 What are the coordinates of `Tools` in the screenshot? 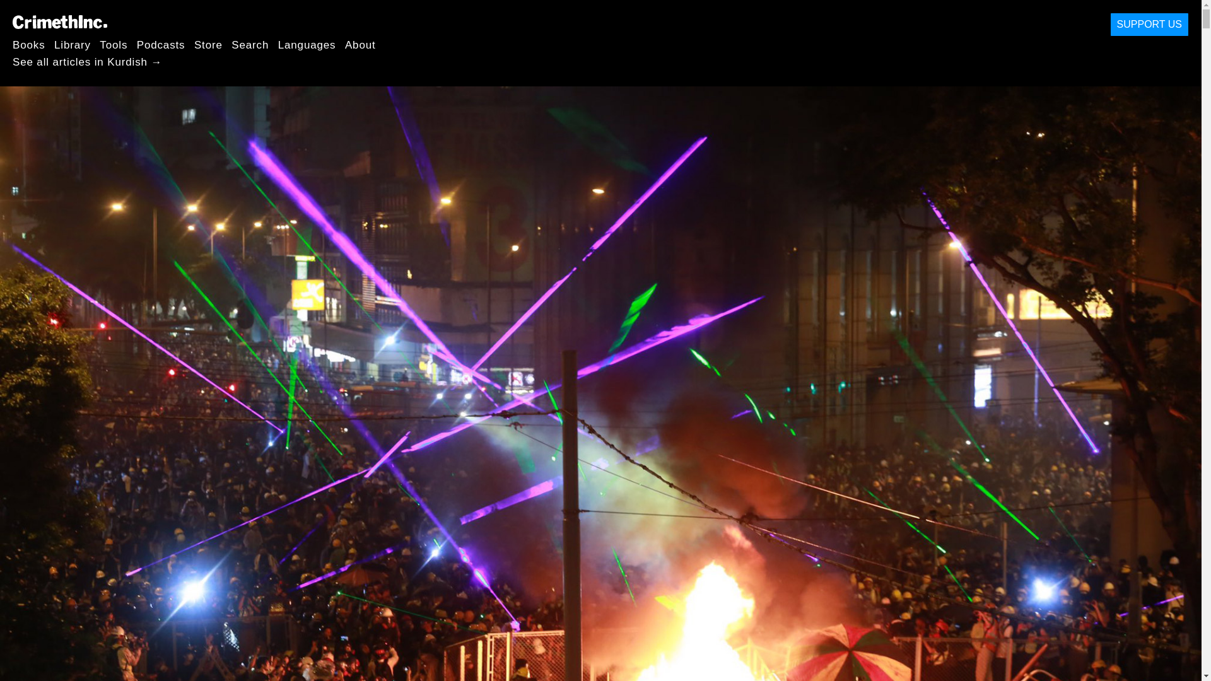 It's located at (113, 44).